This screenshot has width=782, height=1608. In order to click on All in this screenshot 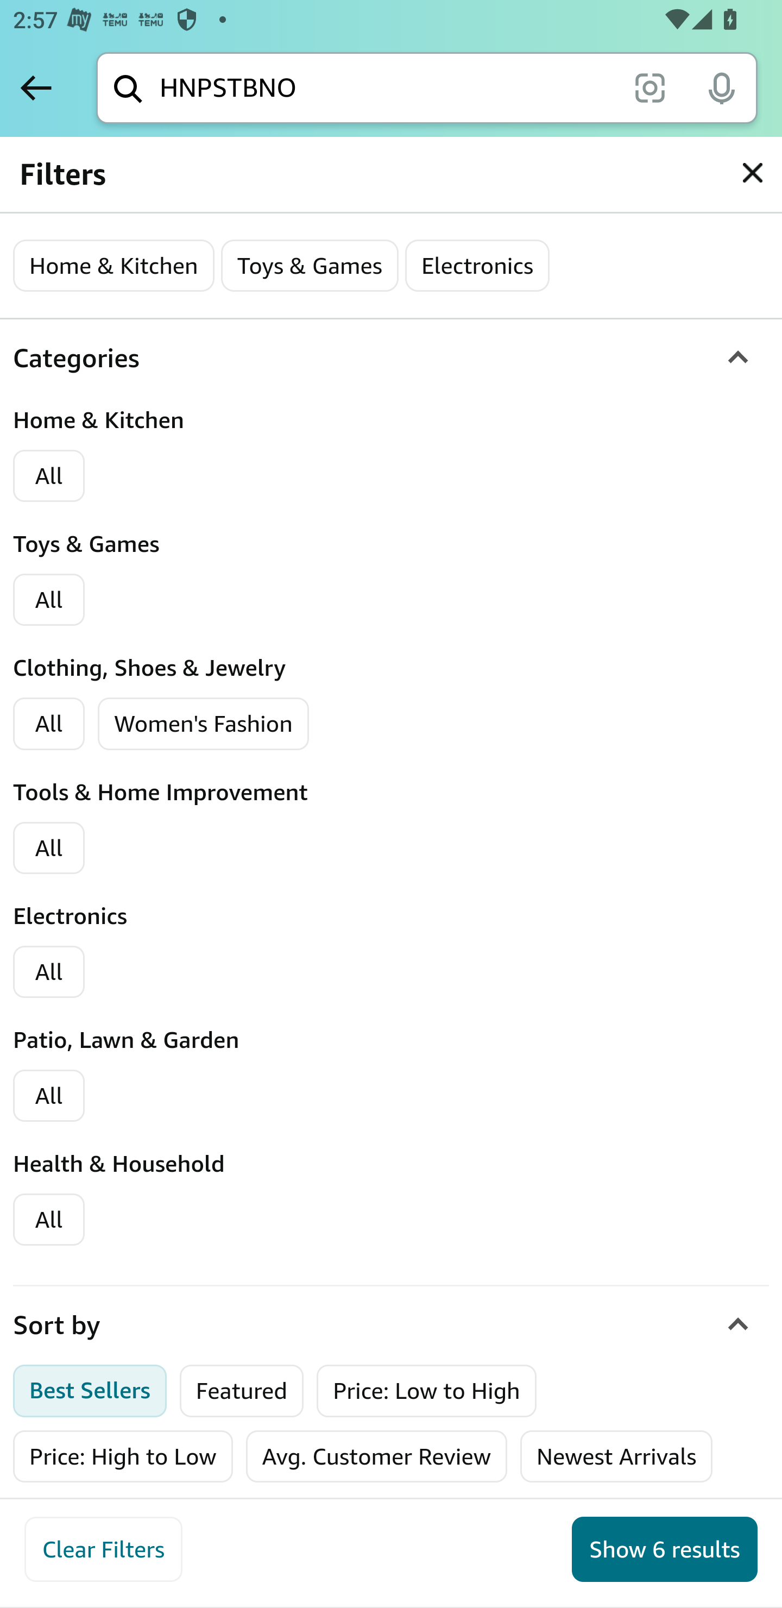, I will do `click(49, 476)`.